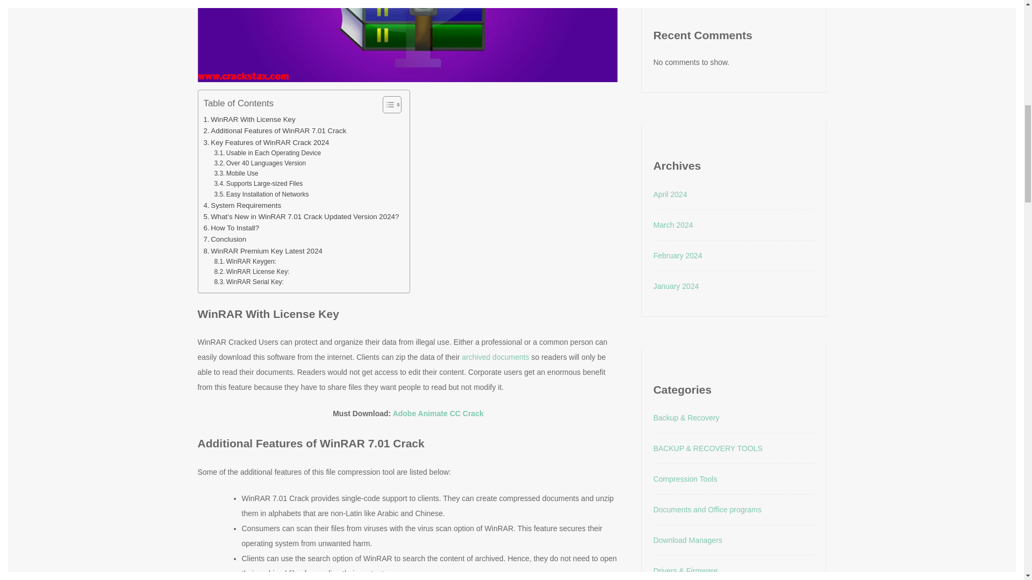 This screenshot has width=1032, height=580. I want to click on System Requirements, so click(242, 205).